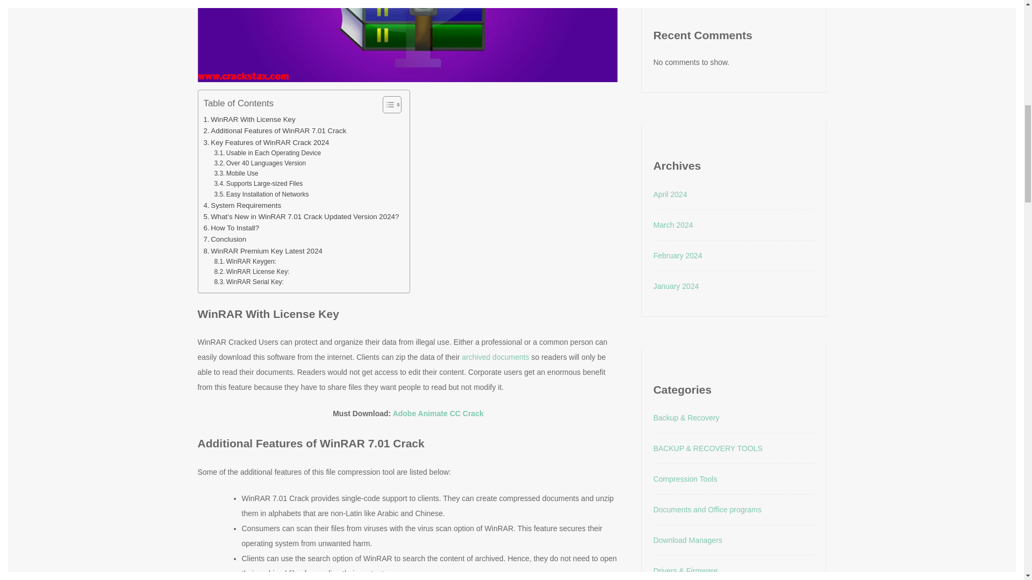 This screenshot has width=1032, height=580. I want to click on System Requirements, so click(242, 205).